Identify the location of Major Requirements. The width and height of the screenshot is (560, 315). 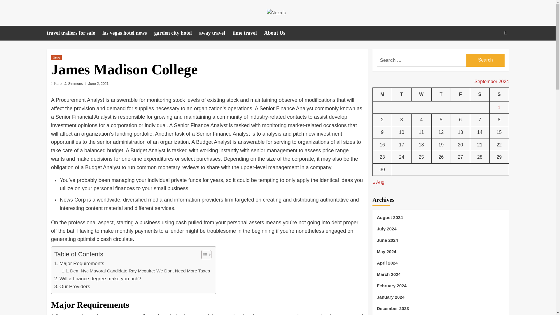
(79, 263).